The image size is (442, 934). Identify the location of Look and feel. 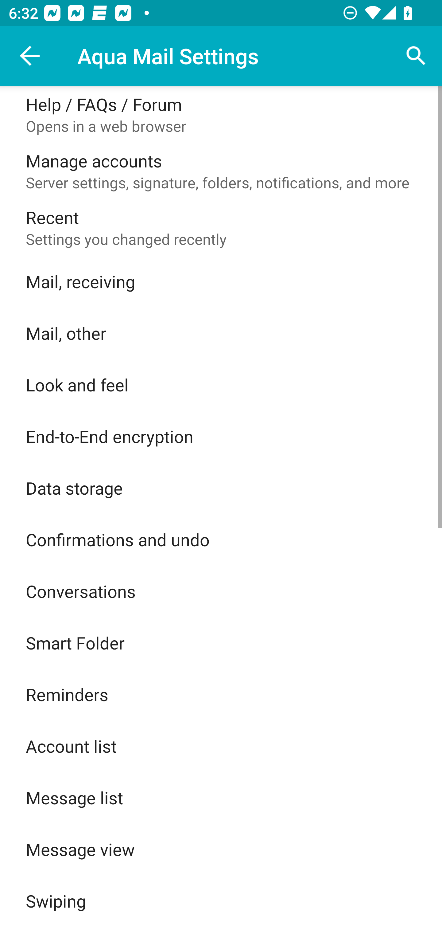
(221, 384).